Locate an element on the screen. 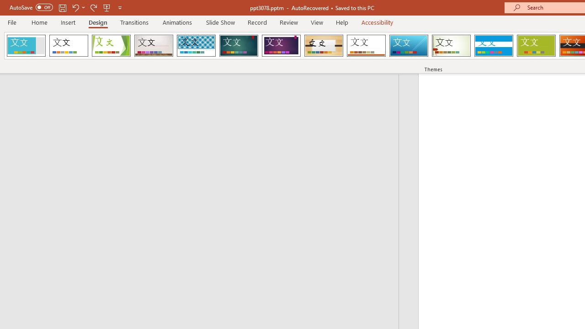 This screenshot has height=329, width=585. Ion is located at coordinates (239, 46).